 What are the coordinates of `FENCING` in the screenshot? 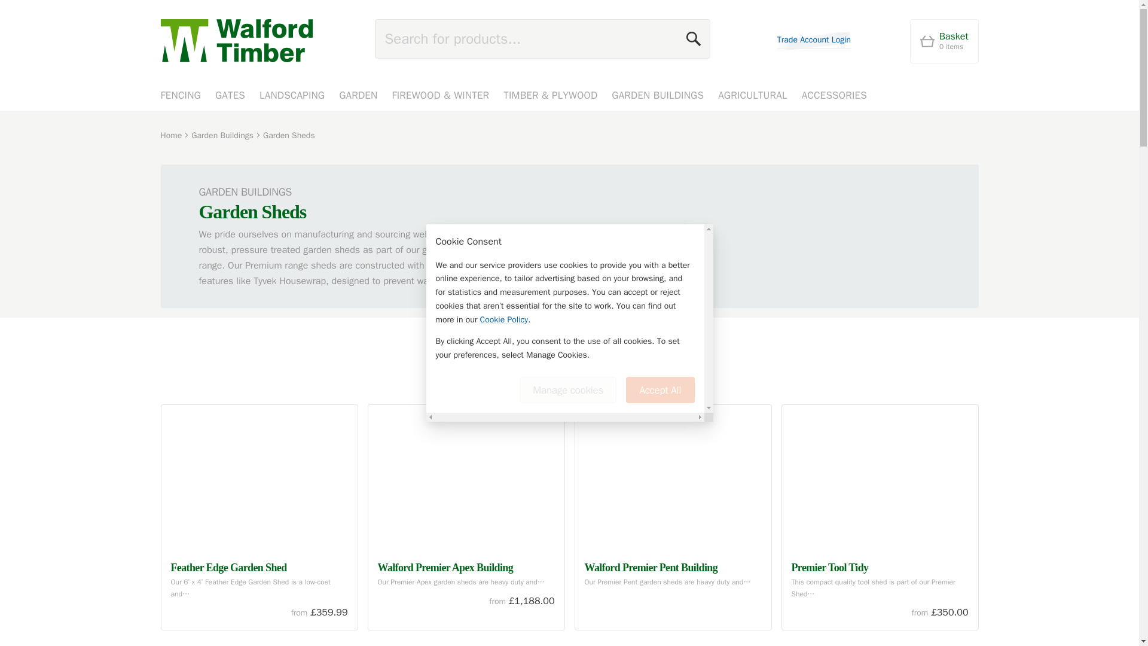 It's located at (180, 97).